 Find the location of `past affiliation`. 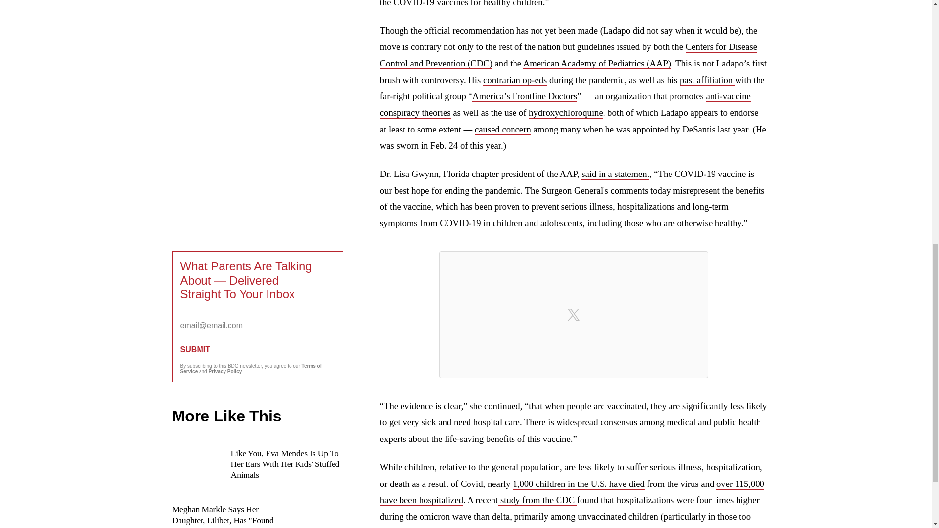

past affiliation is located at coordinates (707, 80).